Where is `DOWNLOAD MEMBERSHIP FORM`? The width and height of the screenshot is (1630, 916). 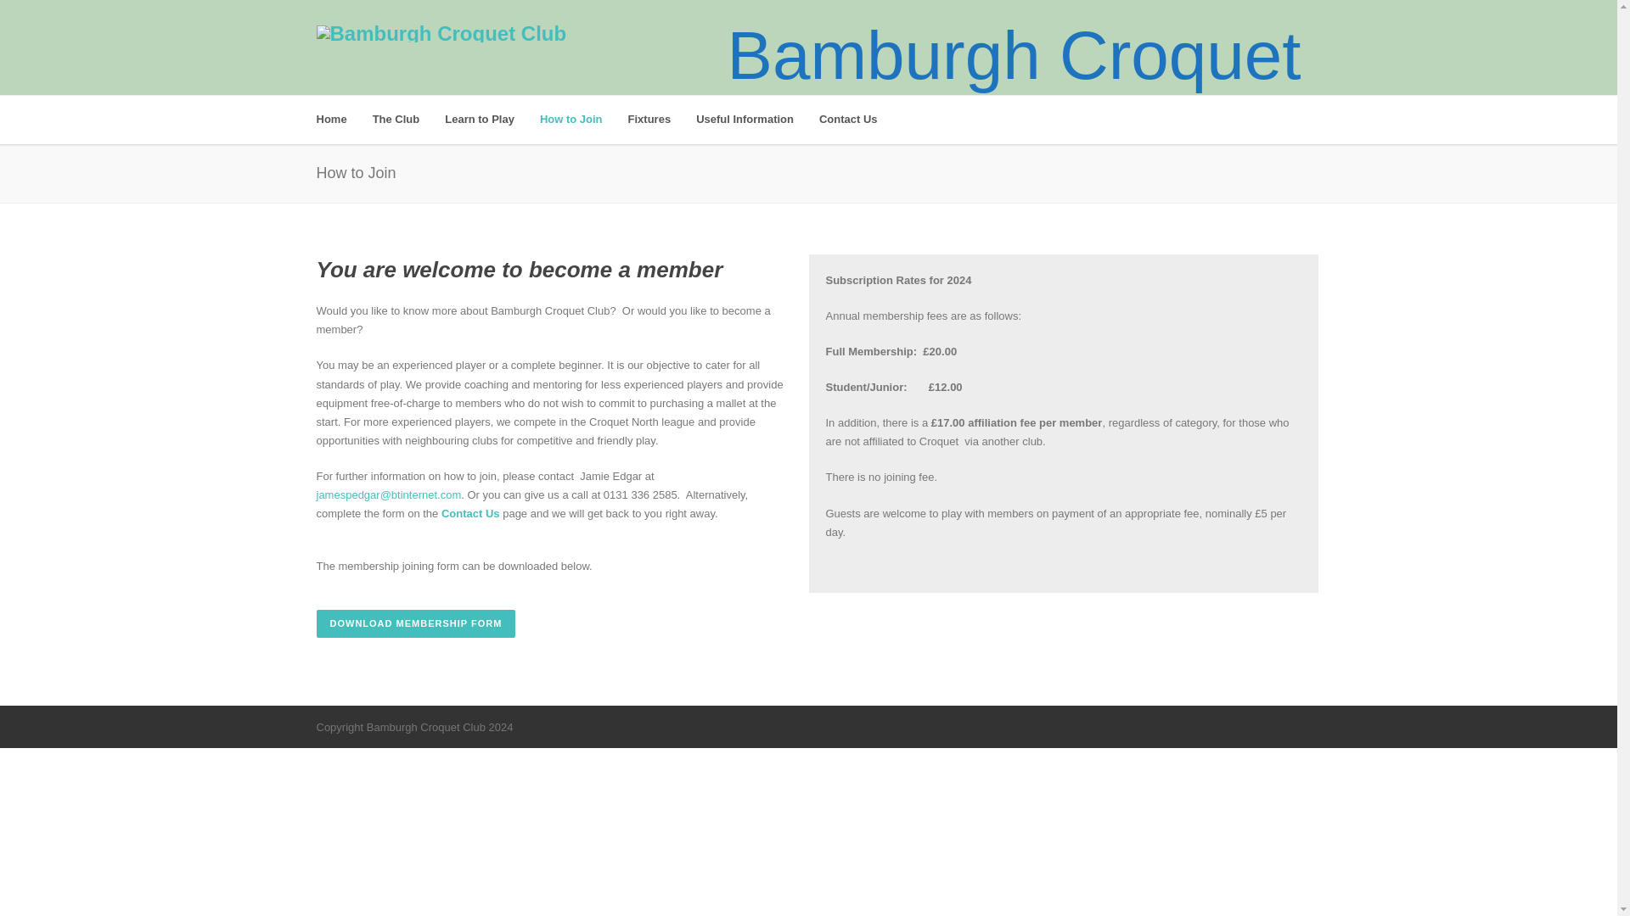 DOWNLOAD MEMBERSHIP FORM is located at coordinates (415, 623).